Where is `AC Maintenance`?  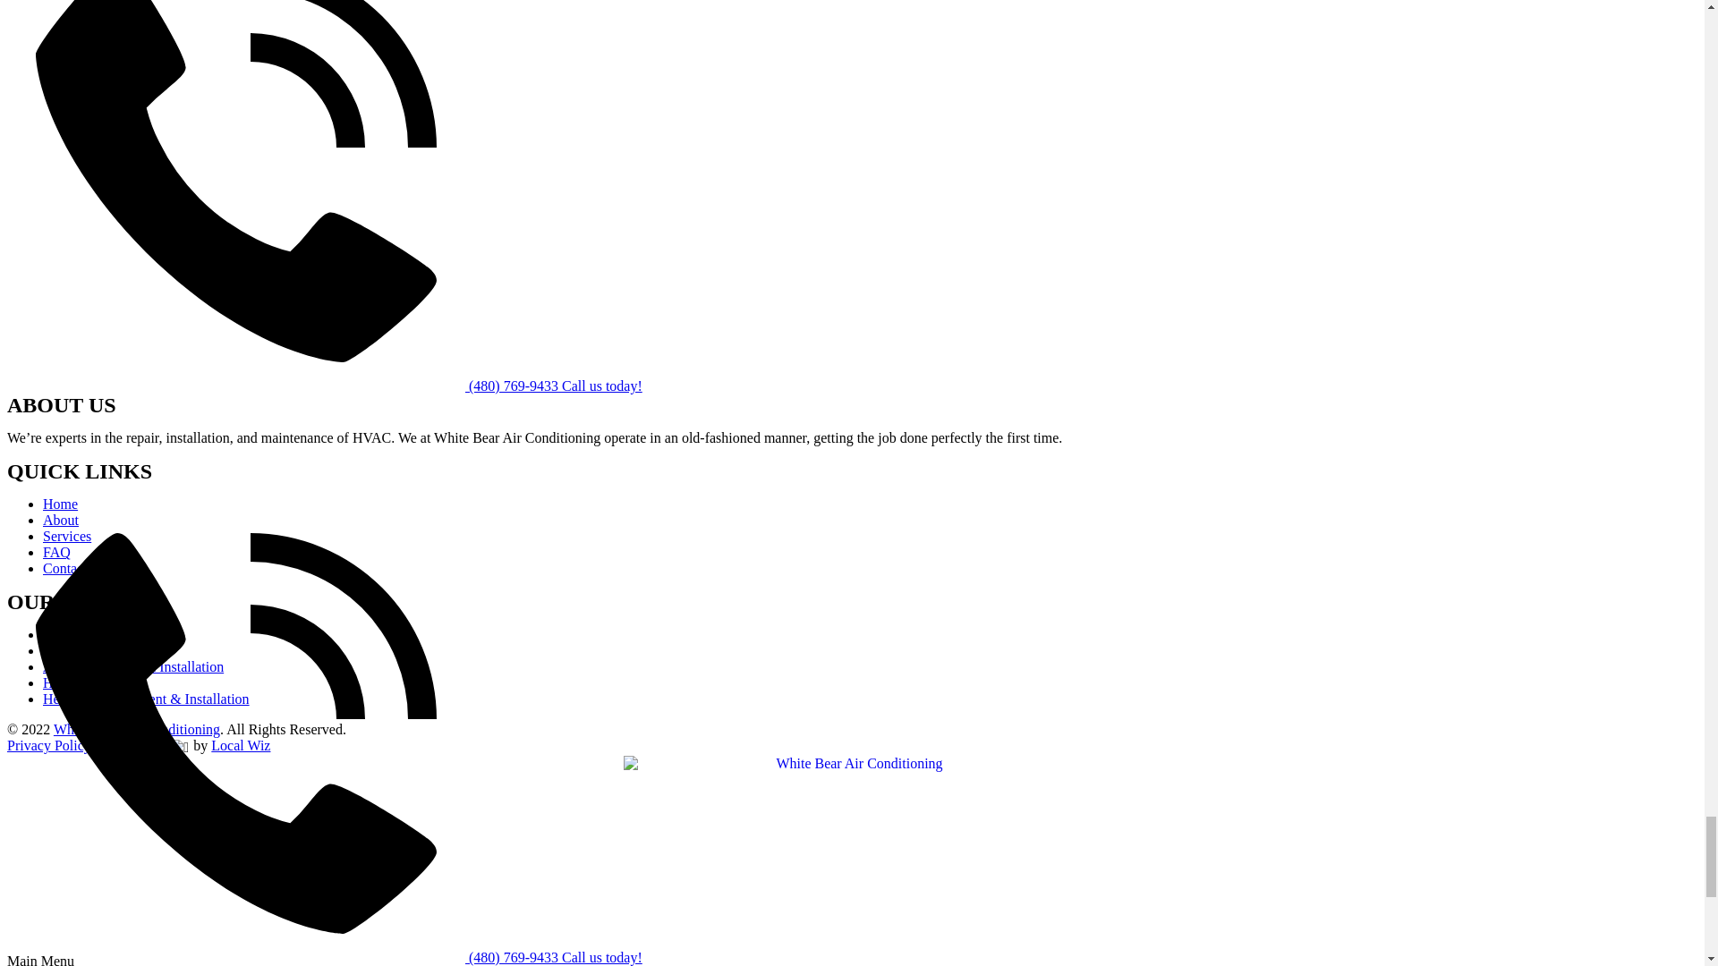
AC Maintenance is located at coordinates (91, 650).